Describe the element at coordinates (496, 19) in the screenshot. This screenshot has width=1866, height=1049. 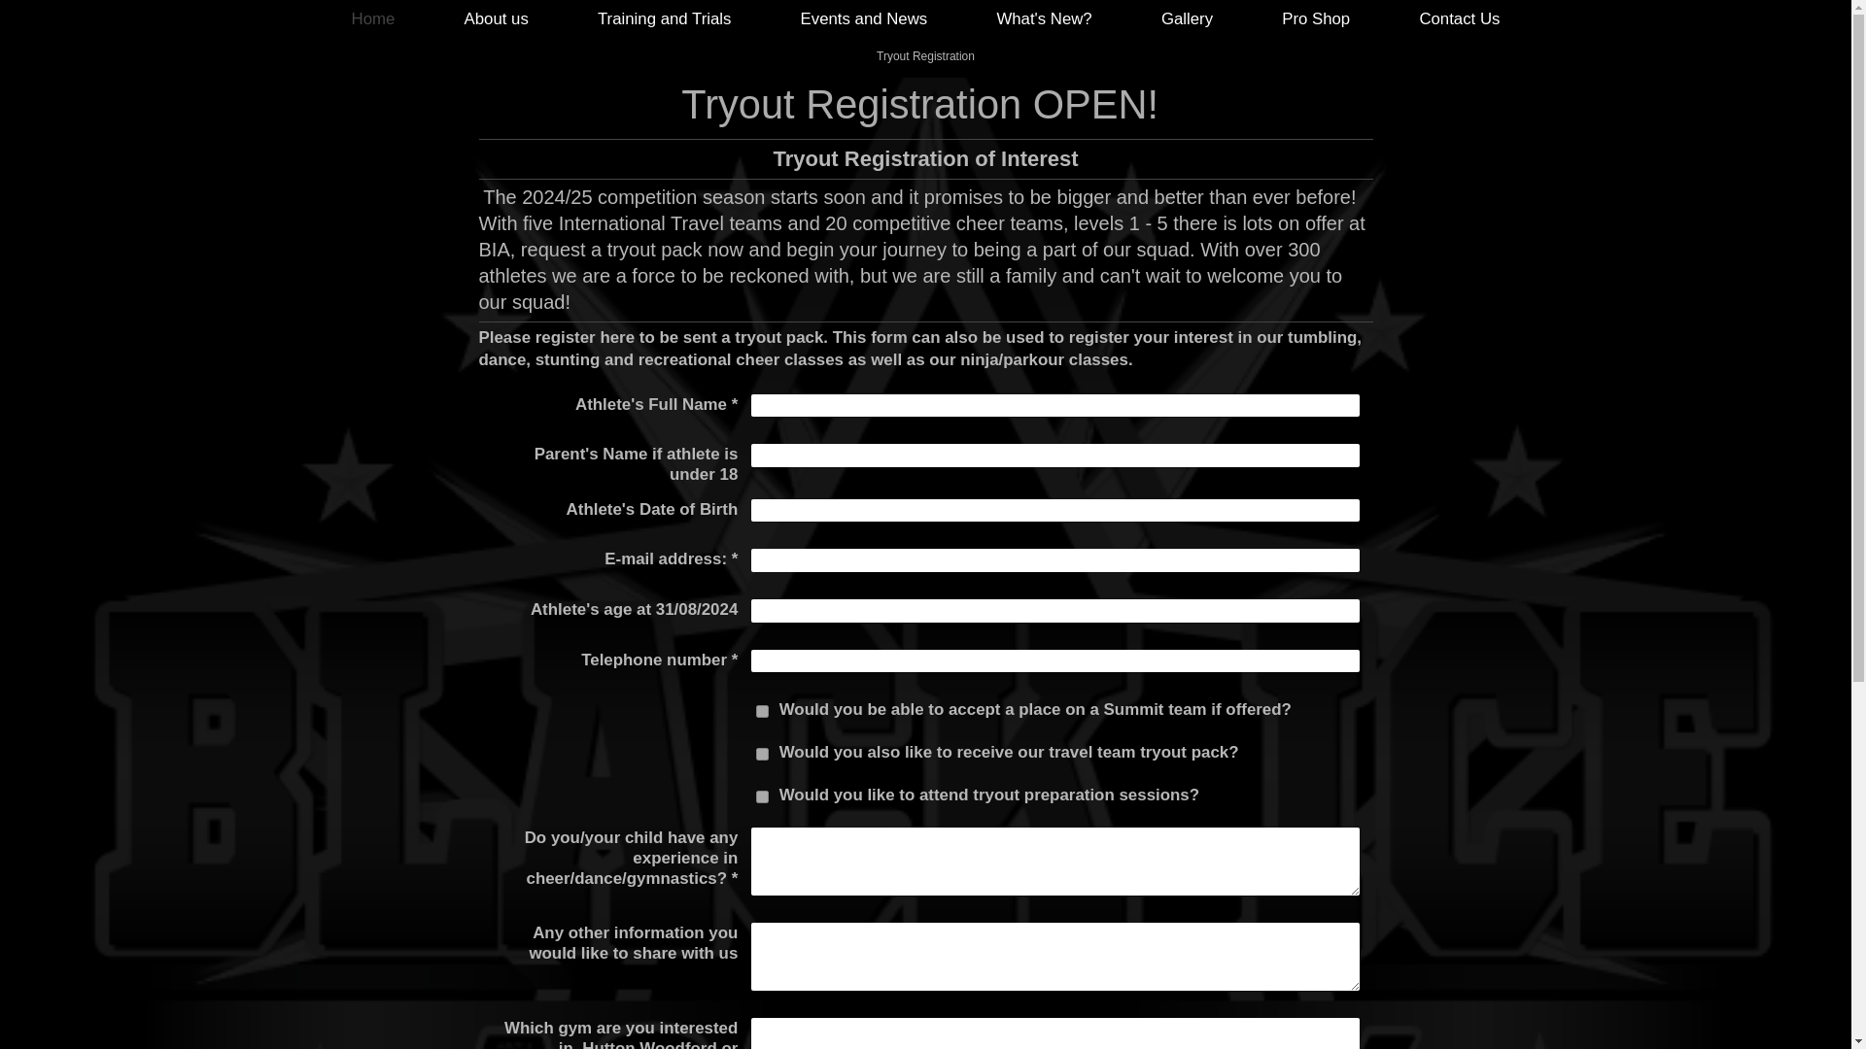
I see `About us` at that location.